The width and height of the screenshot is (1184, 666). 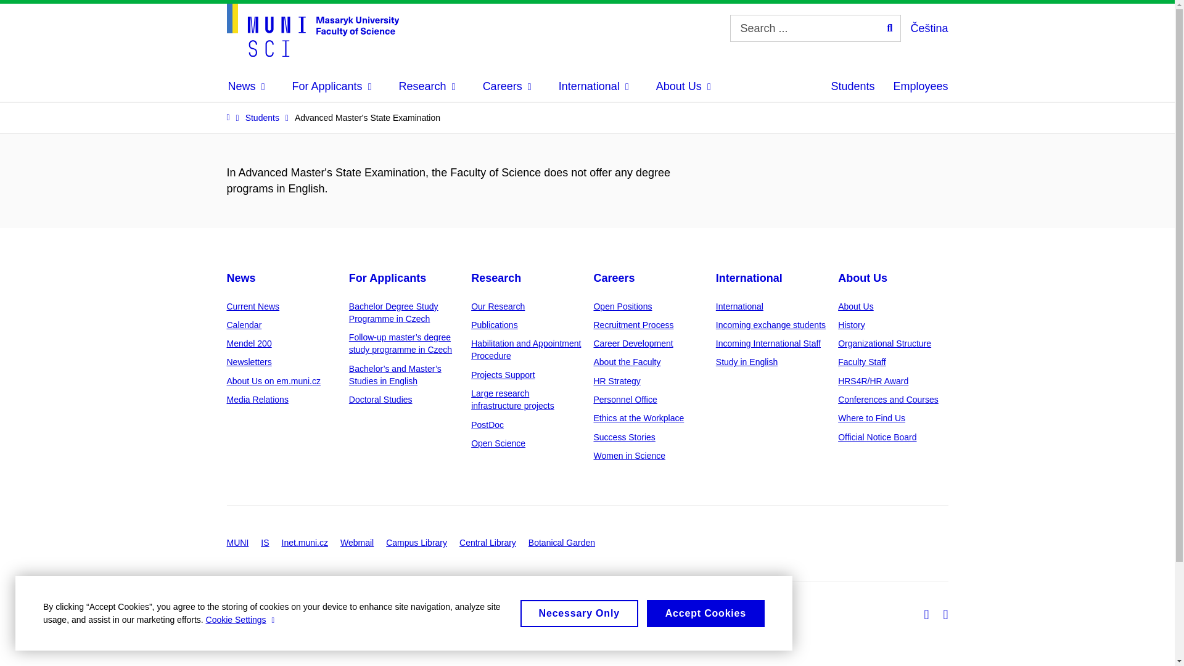 I want to click on Research, so click(x=427, y=86).